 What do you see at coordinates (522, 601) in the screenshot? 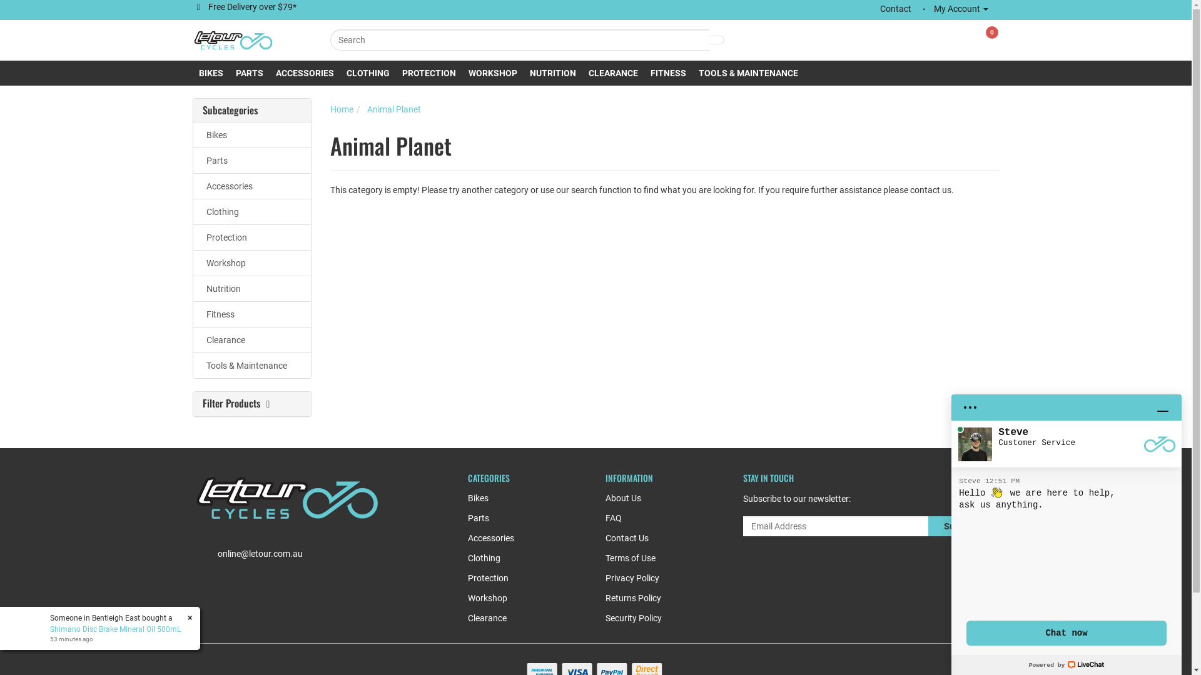
I see `Workshop` at bounding box center [522, 601].